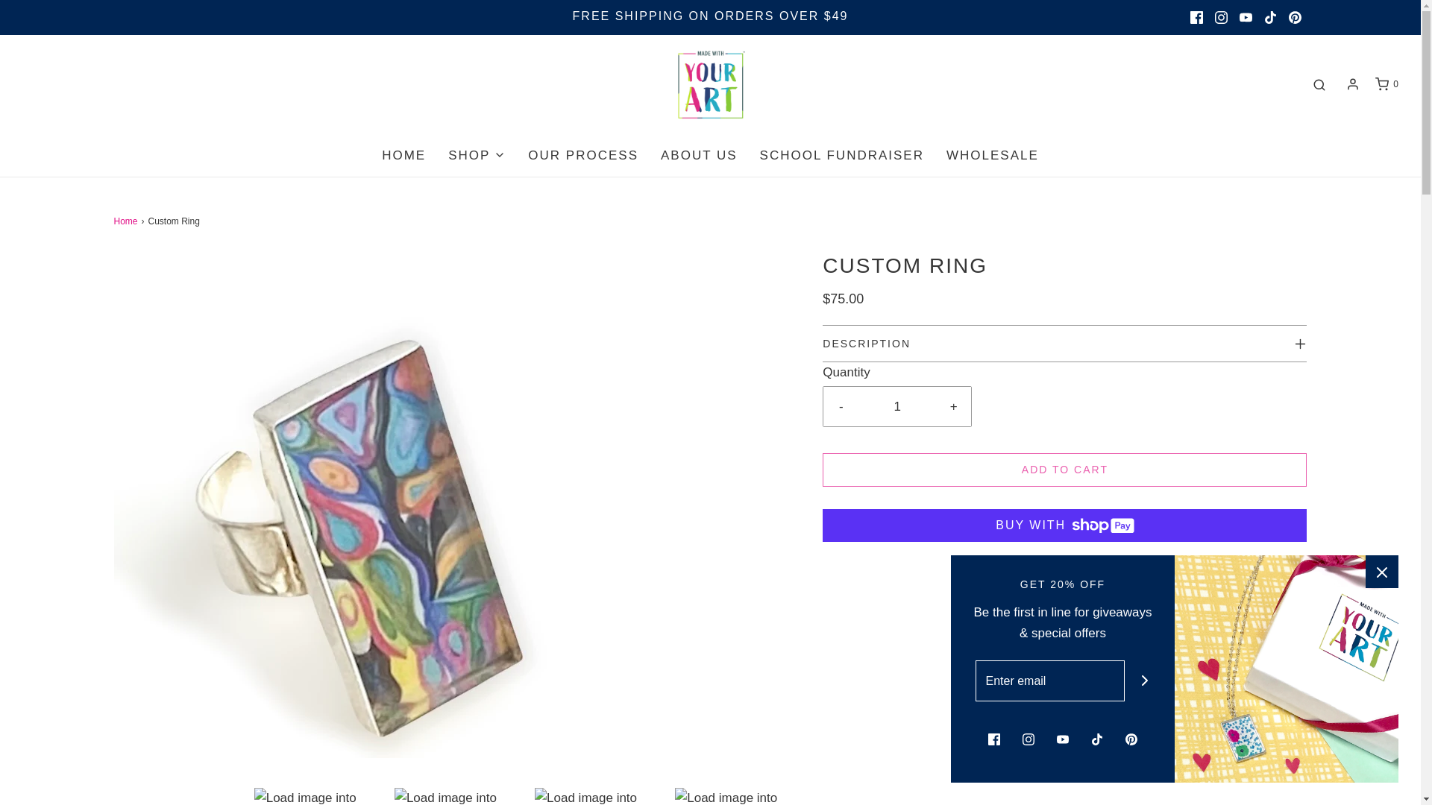 The height and width of the screenshot is (805, 1432). Describe the element at coordinates (841, 155) in the screenshot. I see `SCHOOL FUNDRAISER` at that location.